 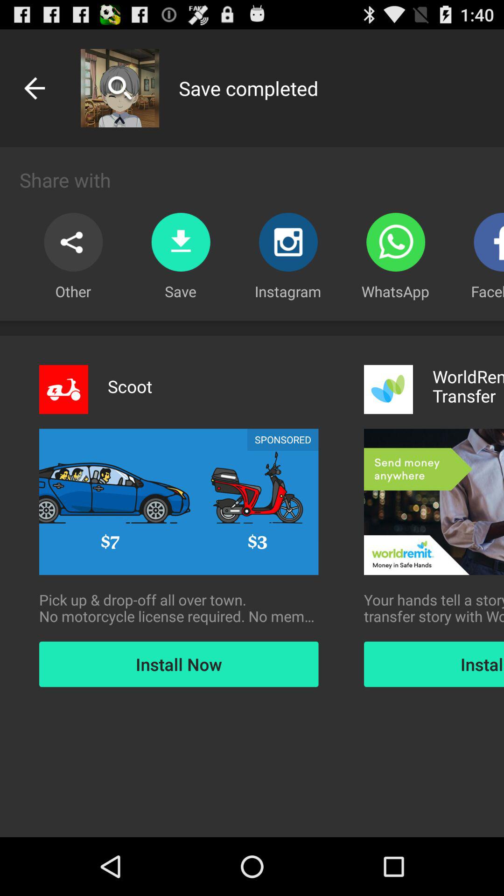 What do you see at coordinates (179, 608) in the screenshot?
I see `turn on the icon to the left of your hands tell icon` at bounding box center [179, 608].